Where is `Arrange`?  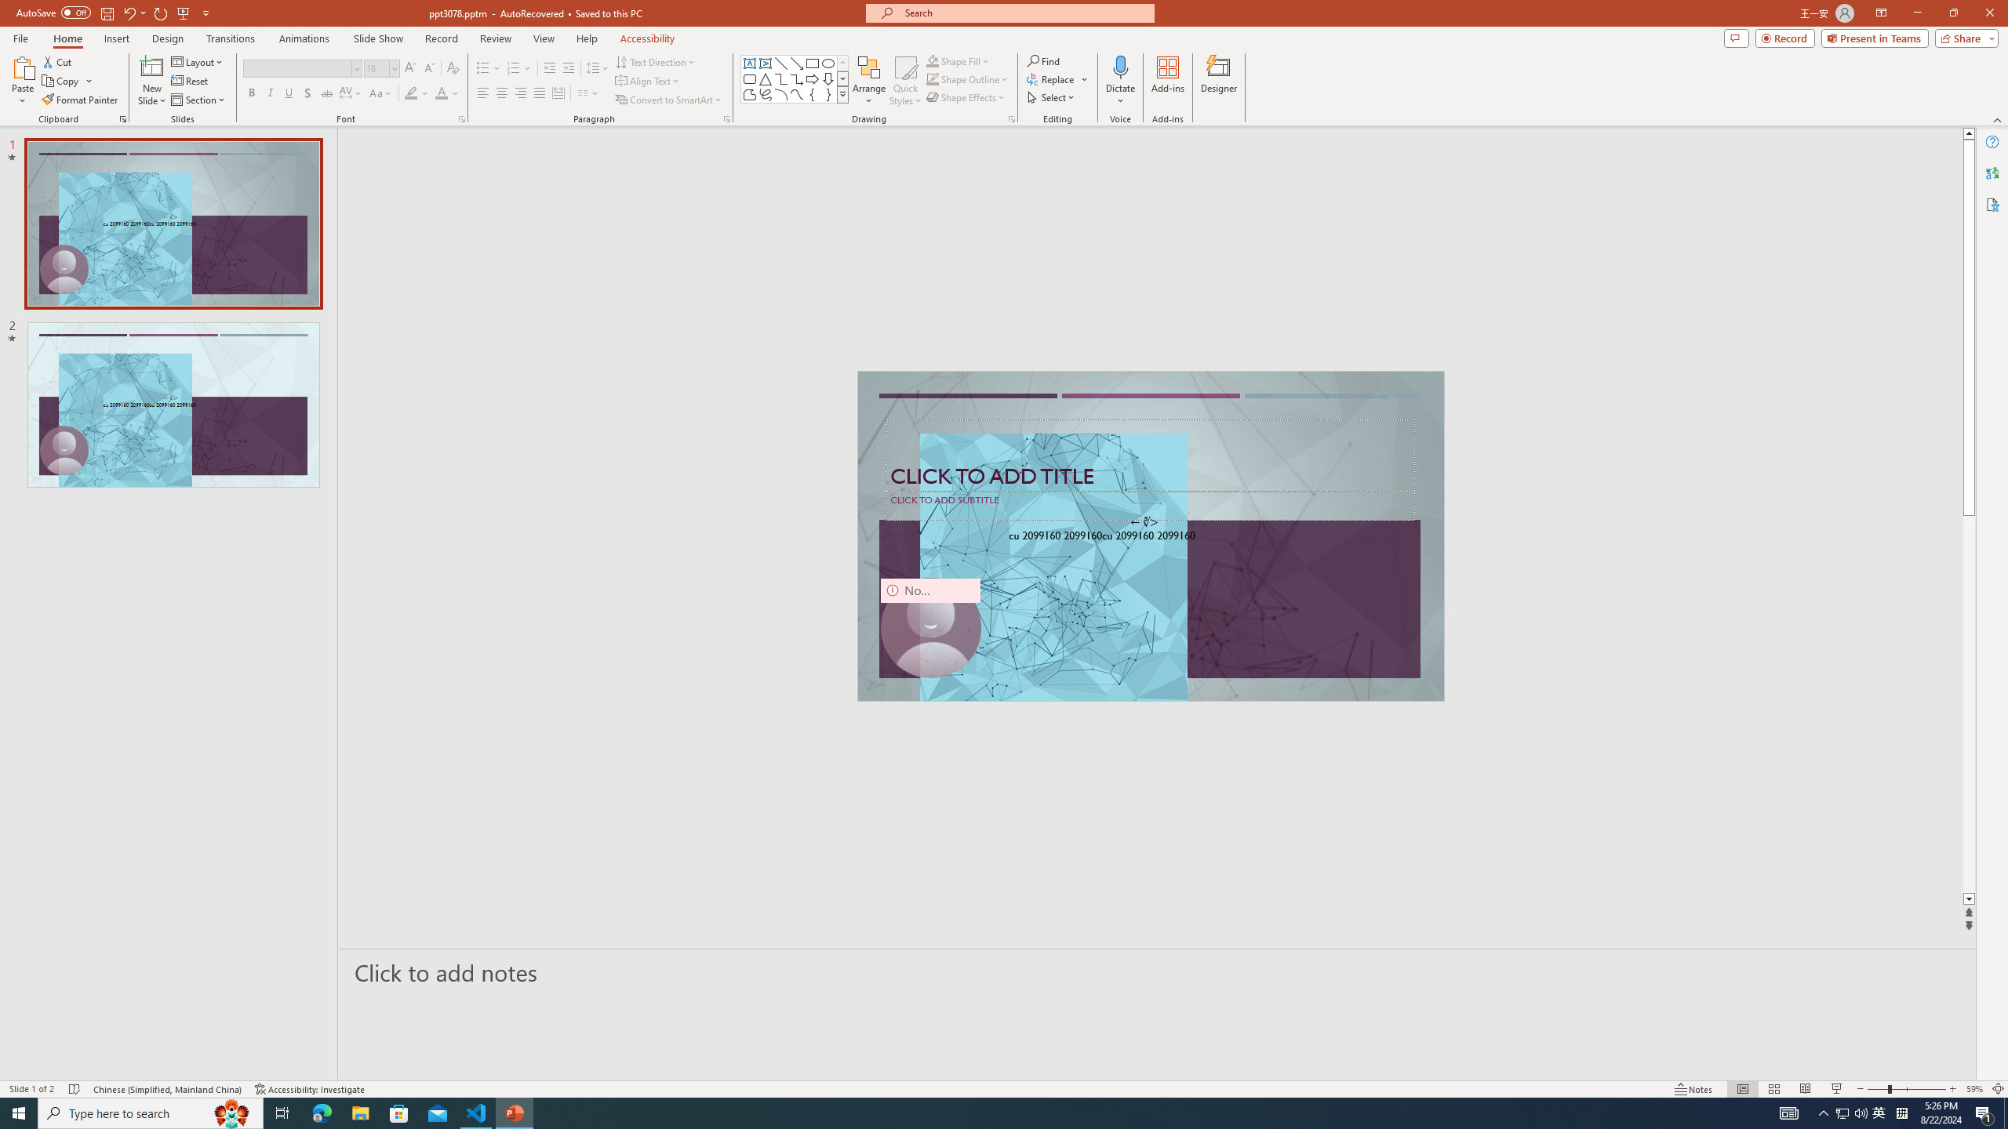
Arrange is located at coordinates (869, 81).